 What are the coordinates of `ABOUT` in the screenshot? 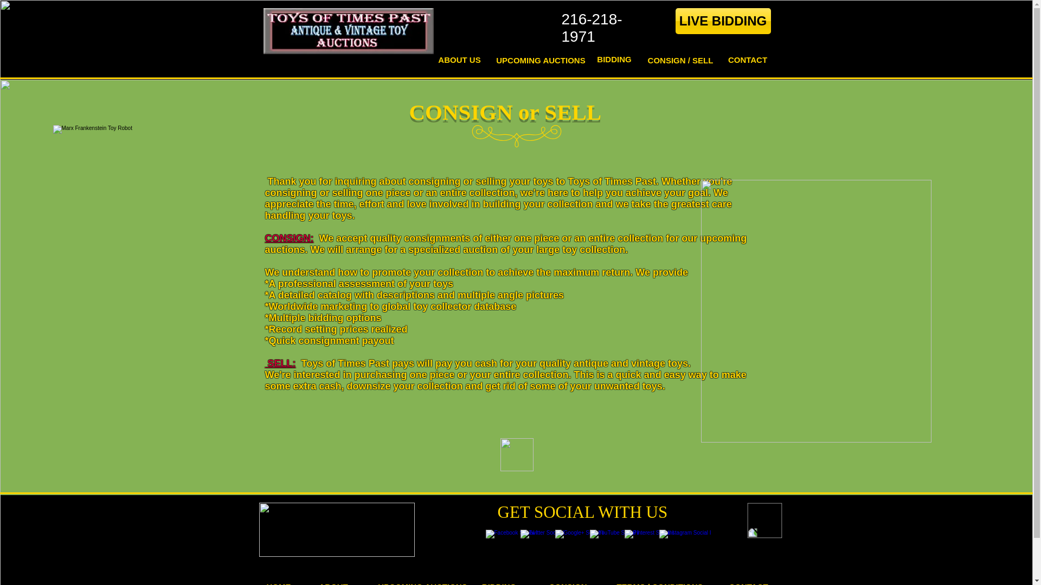 It's located at (333, 582).